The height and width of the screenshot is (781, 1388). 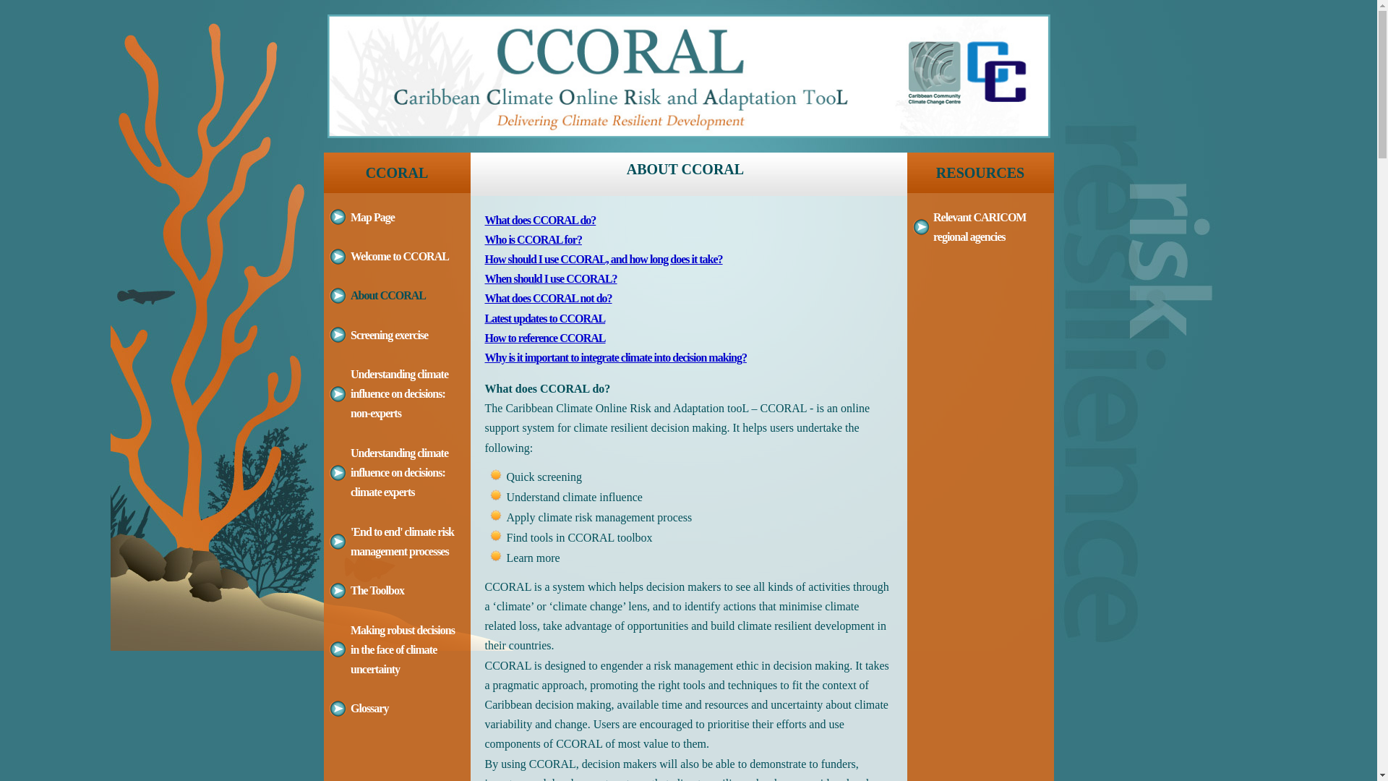 What do you see at coordinates (403, 649) in the screenshot?
I see `Making robust decisions in the face of climate uncertainty` at bounding box center [403, 649].